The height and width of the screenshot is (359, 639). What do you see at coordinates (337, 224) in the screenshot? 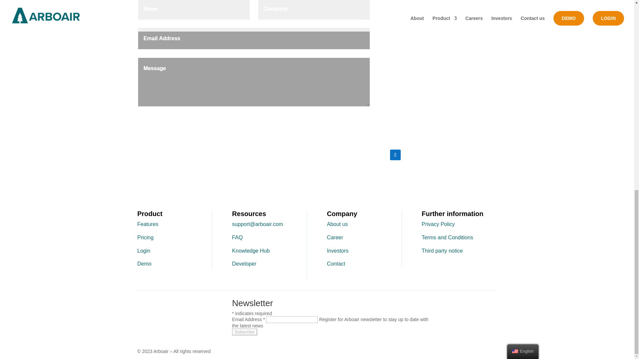
I see `About us` at bounding box center [337, 224].